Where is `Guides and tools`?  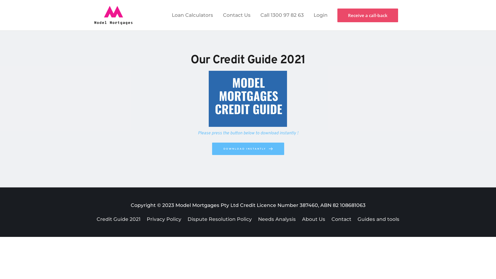
Guides and tools is located at coordinates (377, 219).